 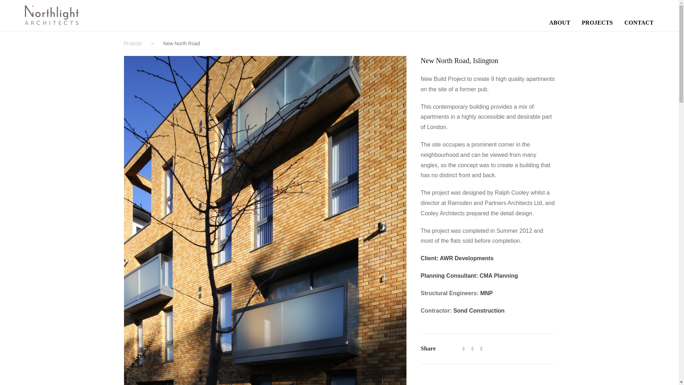 What do you see at coordinates (487, 293) in the screenshot?
I see `MNP` at bounding box center [487, 293].